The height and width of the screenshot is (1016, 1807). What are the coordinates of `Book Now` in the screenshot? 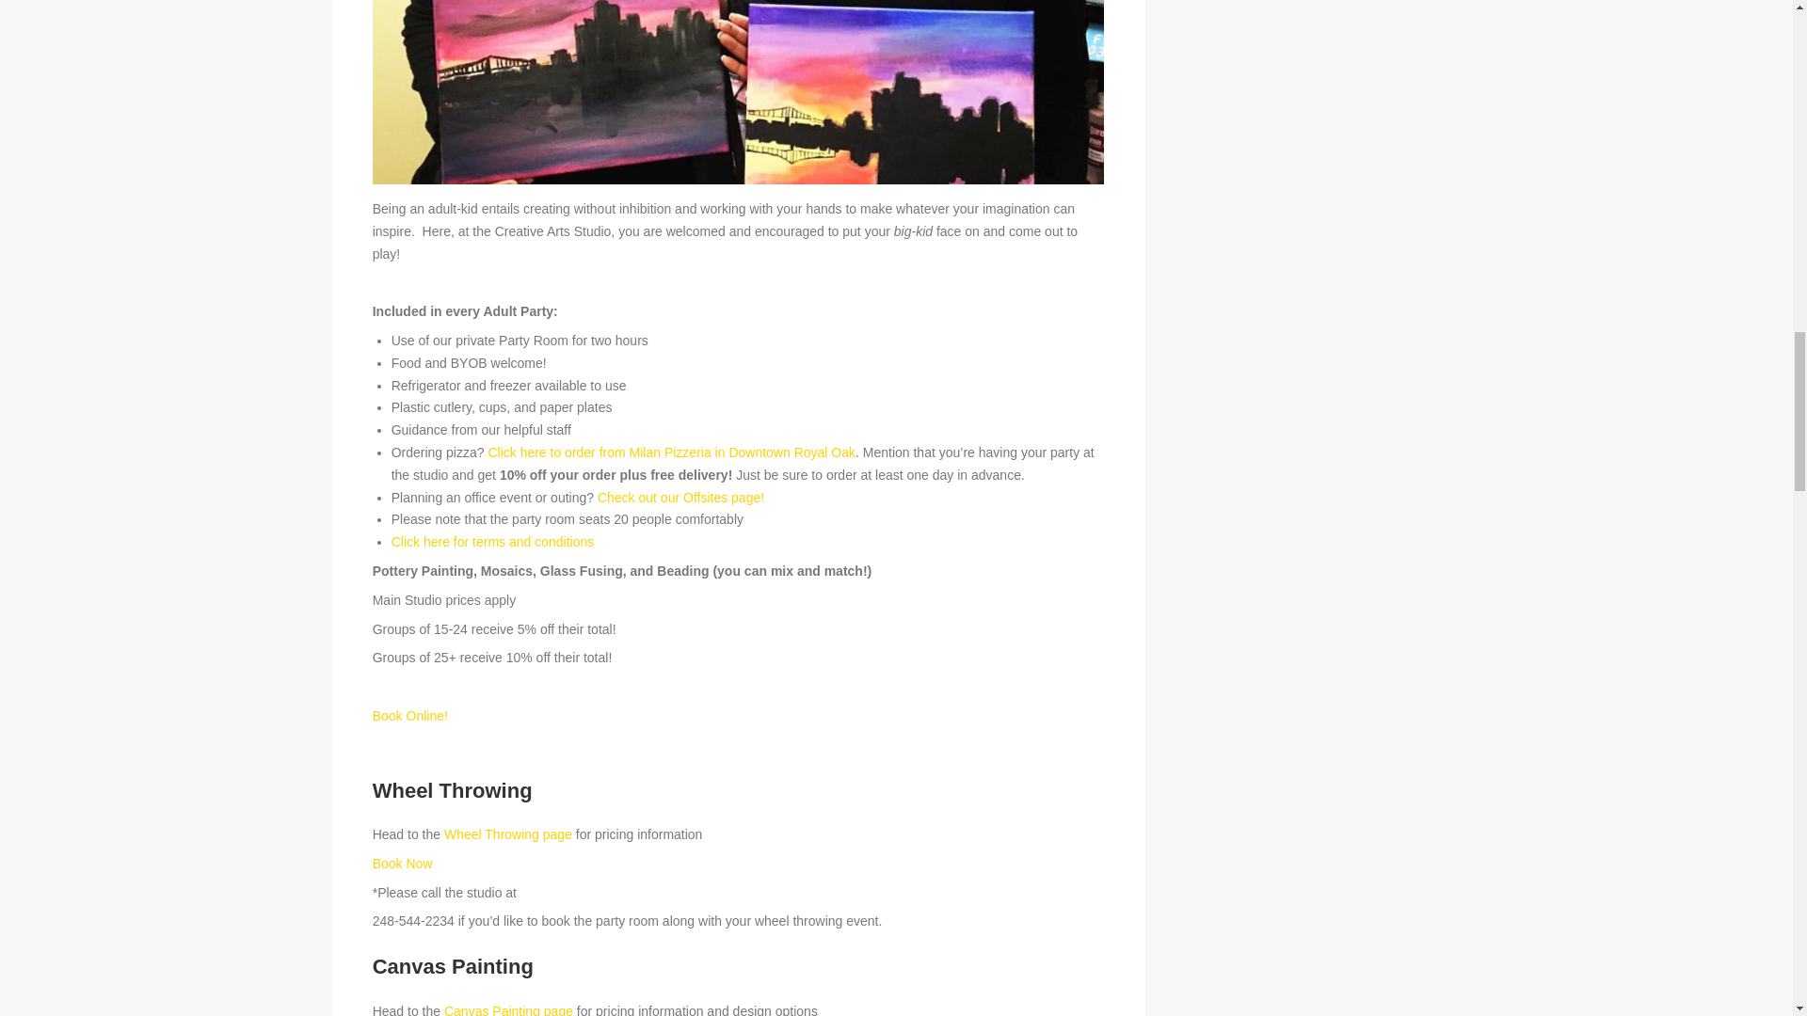 It's located at (403, 864).